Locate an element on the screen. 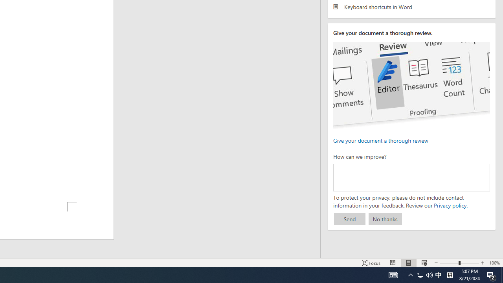 Image resolution: width=503 pixels, height=283 pixels. Zoom 100% is located at coordinates (494, 263).